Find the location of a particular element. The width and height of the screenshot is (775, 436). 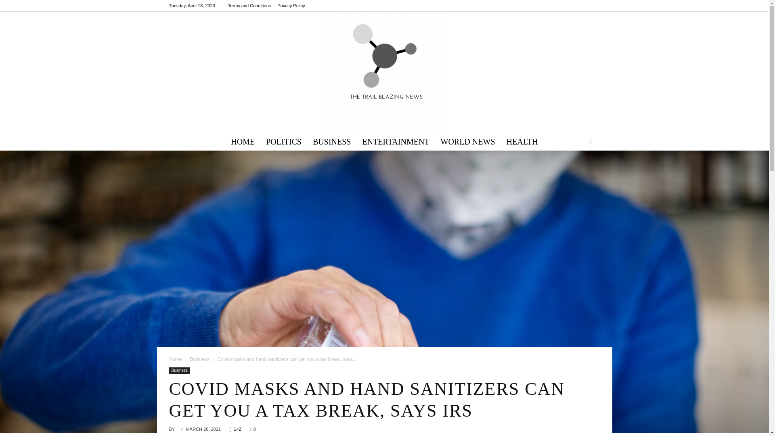

ENTERTAINMENT is located at coordinates (396, 141).